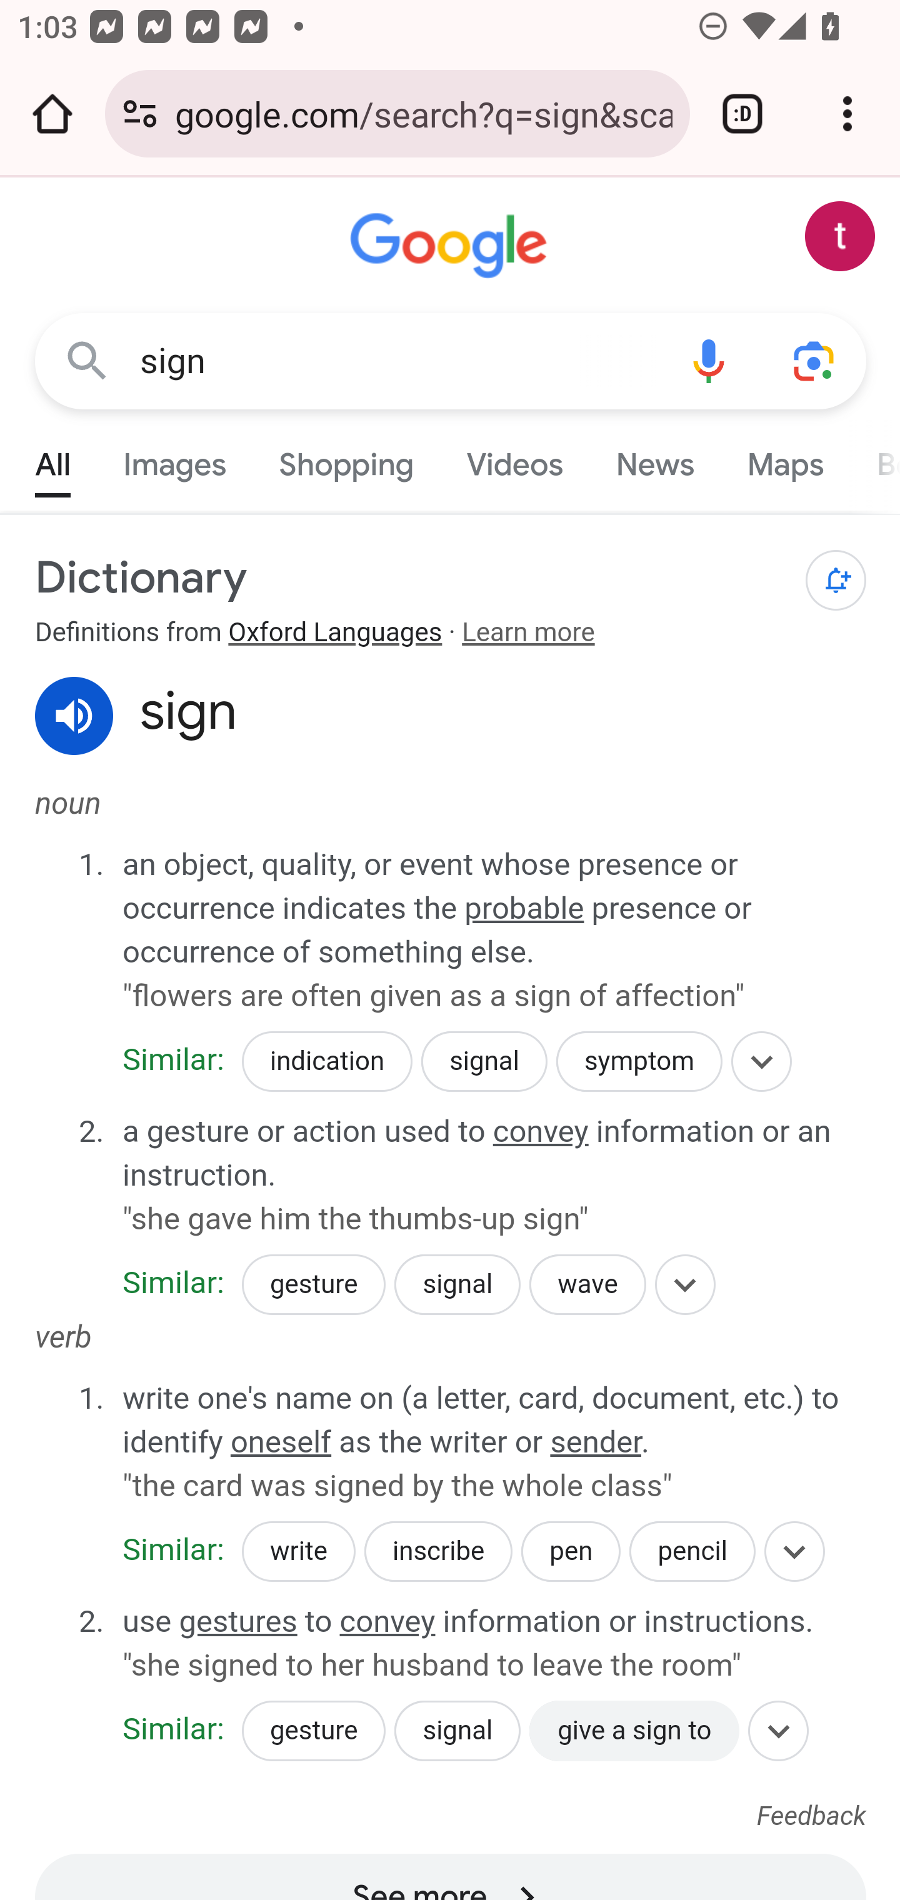  What do you see at coordinates (514, 459) in the screenshot?
I see `Videos` at bounding box center [514, 459].